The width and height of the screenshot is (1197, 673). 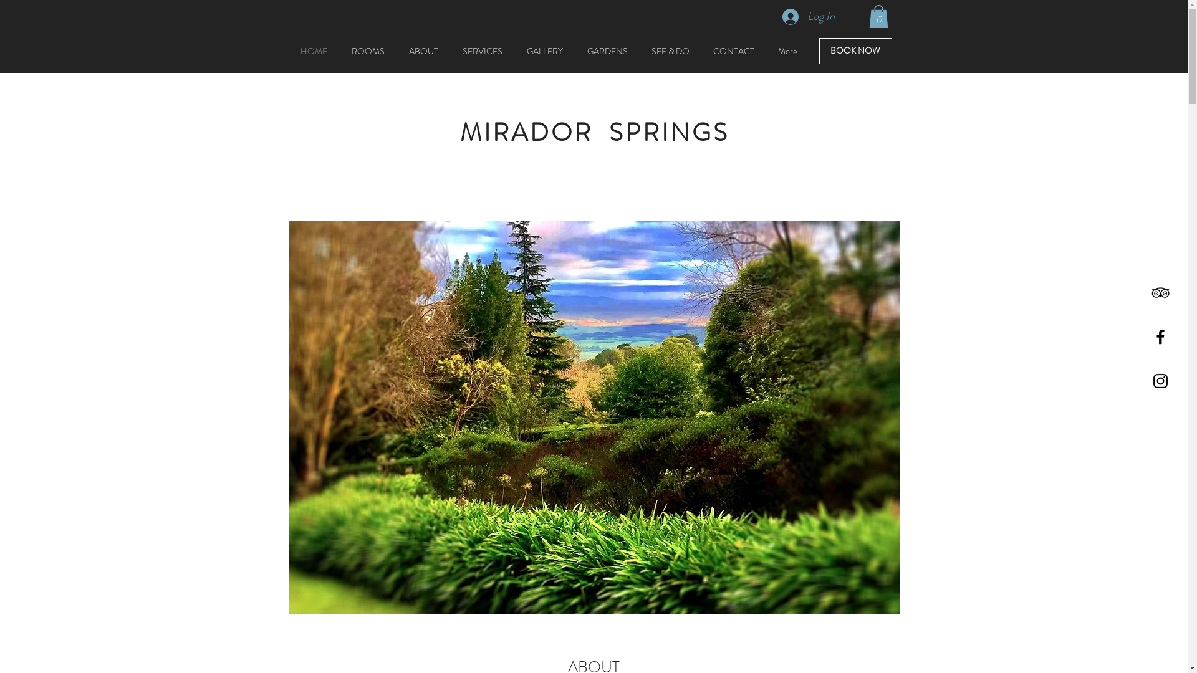 I want to click on BOOK NOW, so click(x=855, y=51).